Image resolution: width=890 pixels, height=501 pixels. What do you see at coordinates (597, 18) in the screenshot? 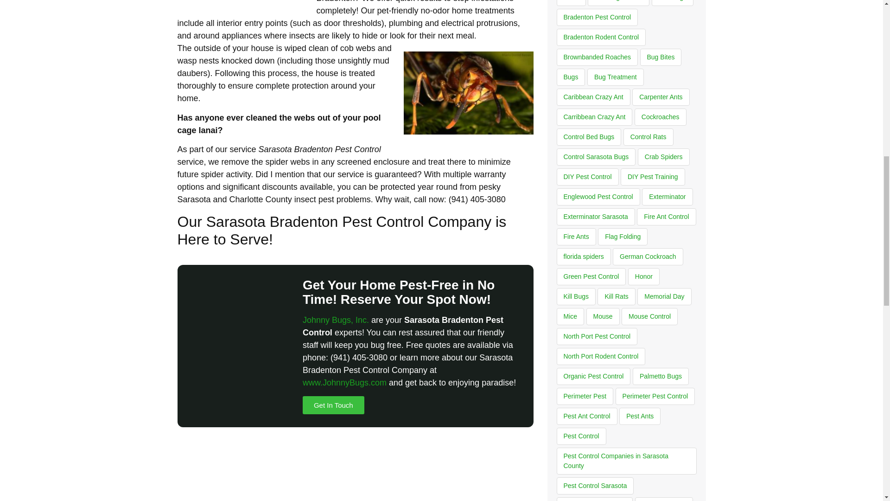
I see `Bradenton Pest Control` at bounding box center [597, 18].